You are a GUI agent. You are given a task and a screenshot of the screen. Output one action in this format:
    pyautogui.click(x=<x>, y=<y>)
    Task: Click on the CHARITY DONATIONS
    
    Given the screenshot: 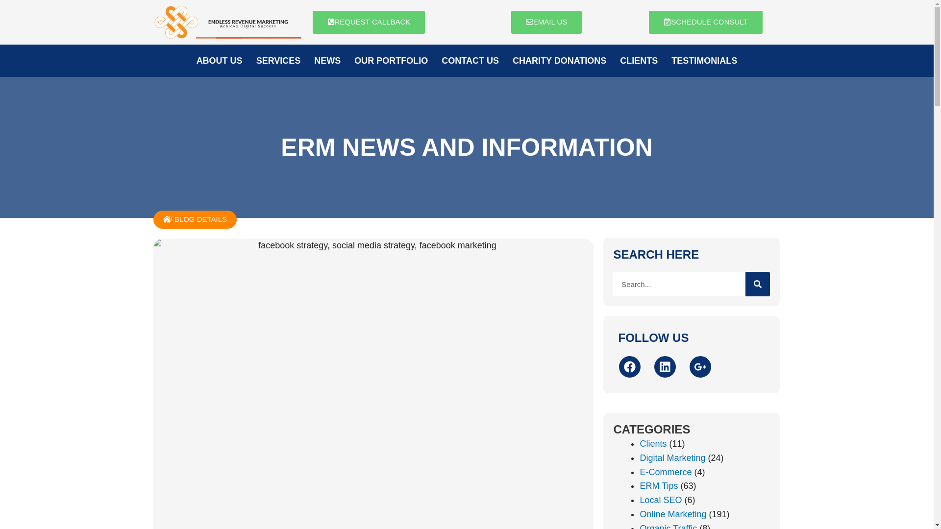 What is the action you would take?
    pyautogui.click(x=560, y=61)
    